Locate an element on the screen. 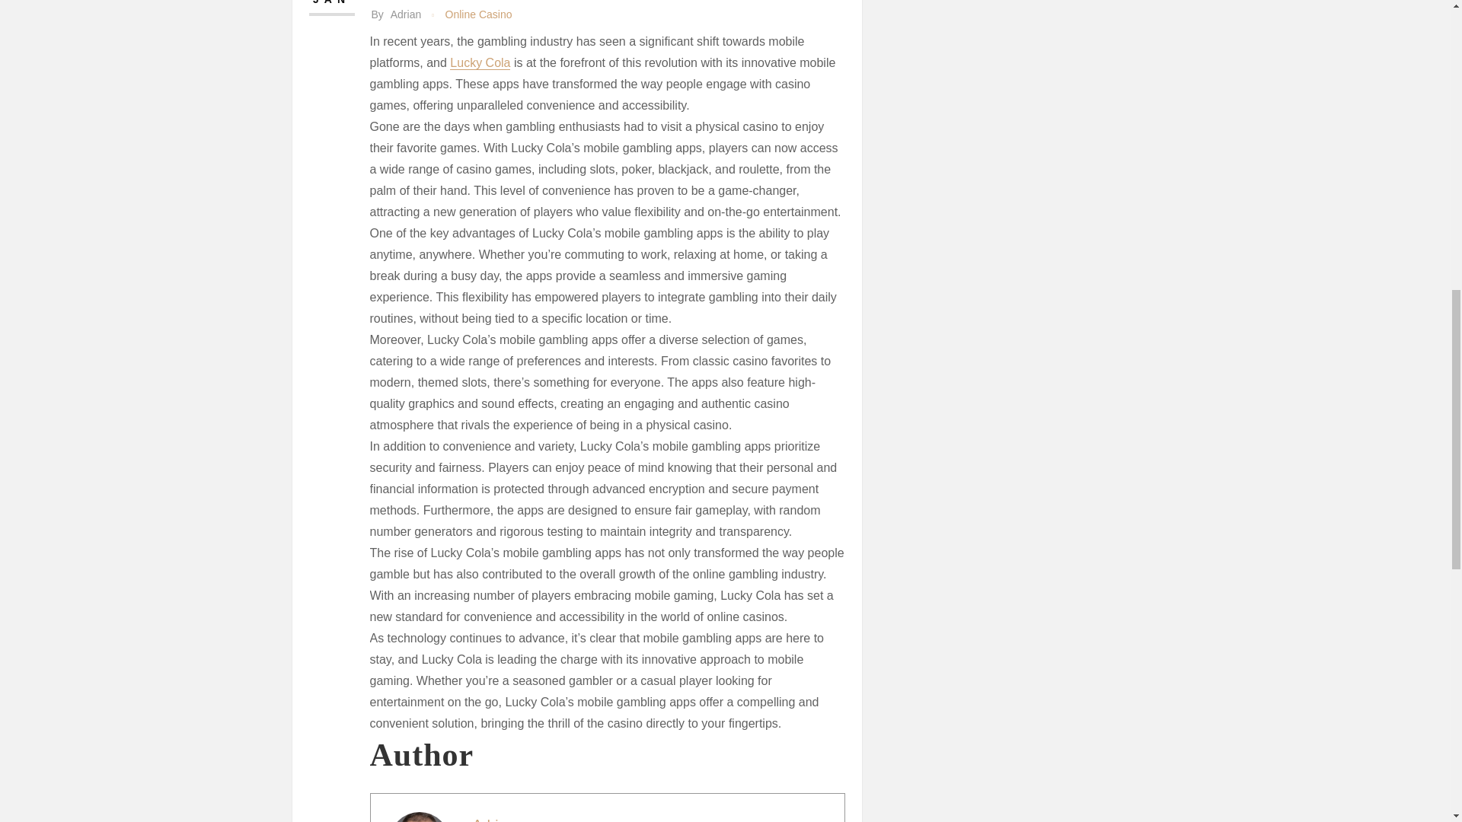 Image resolution: width=1462 pixels, height=822 pixels. Online Casino is located at coordinates (479, 14).